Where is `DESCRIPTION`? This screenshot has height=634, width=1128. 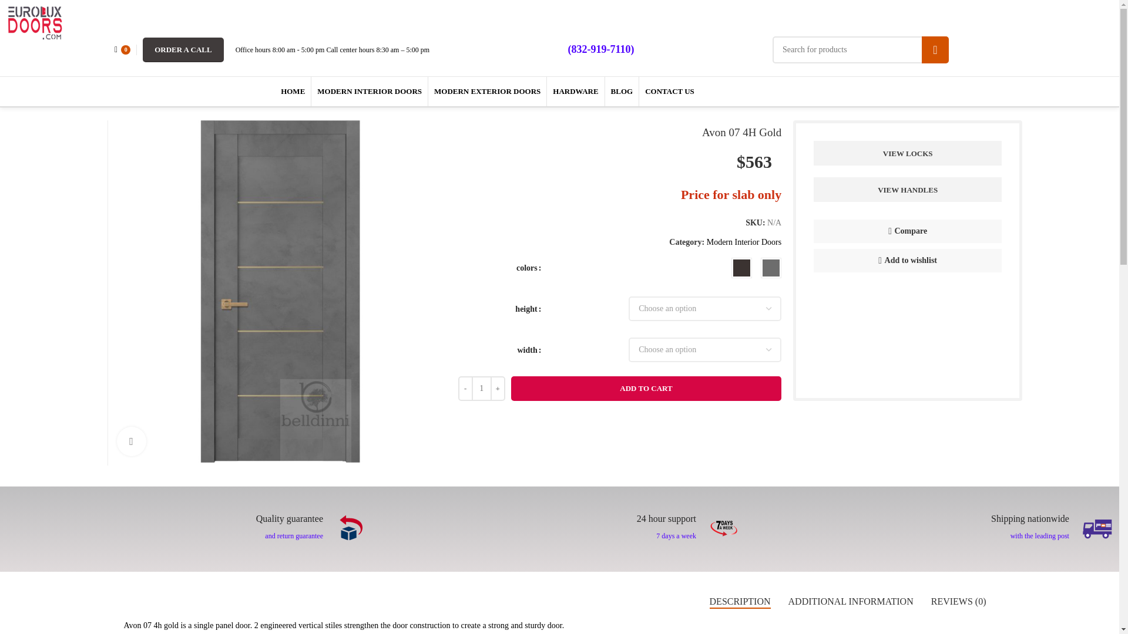
DESCRIPTION is located at coordinates (740, 601).